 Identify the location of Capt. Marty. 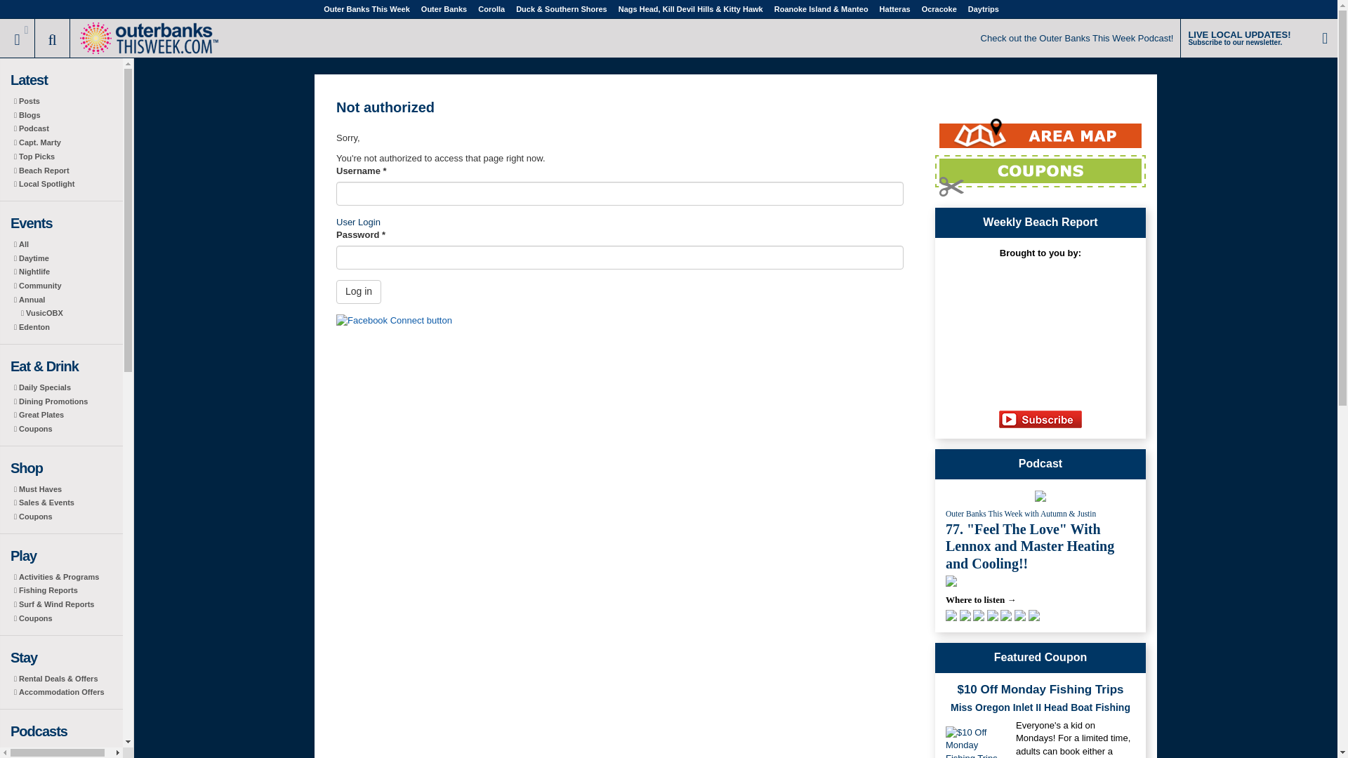
(67, 143).